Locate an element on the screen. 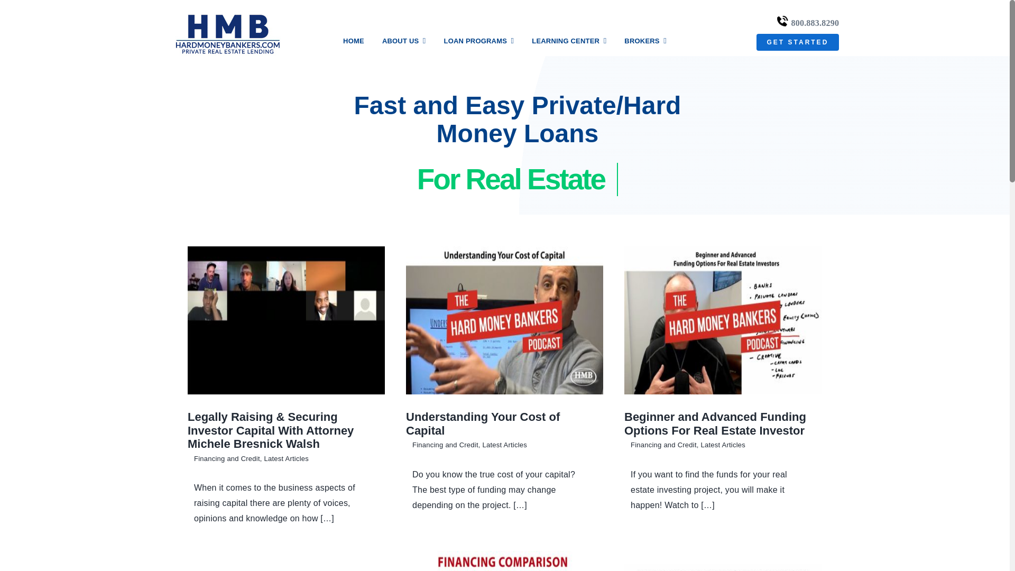  Latest Articles is located at coordinates (504, 444).